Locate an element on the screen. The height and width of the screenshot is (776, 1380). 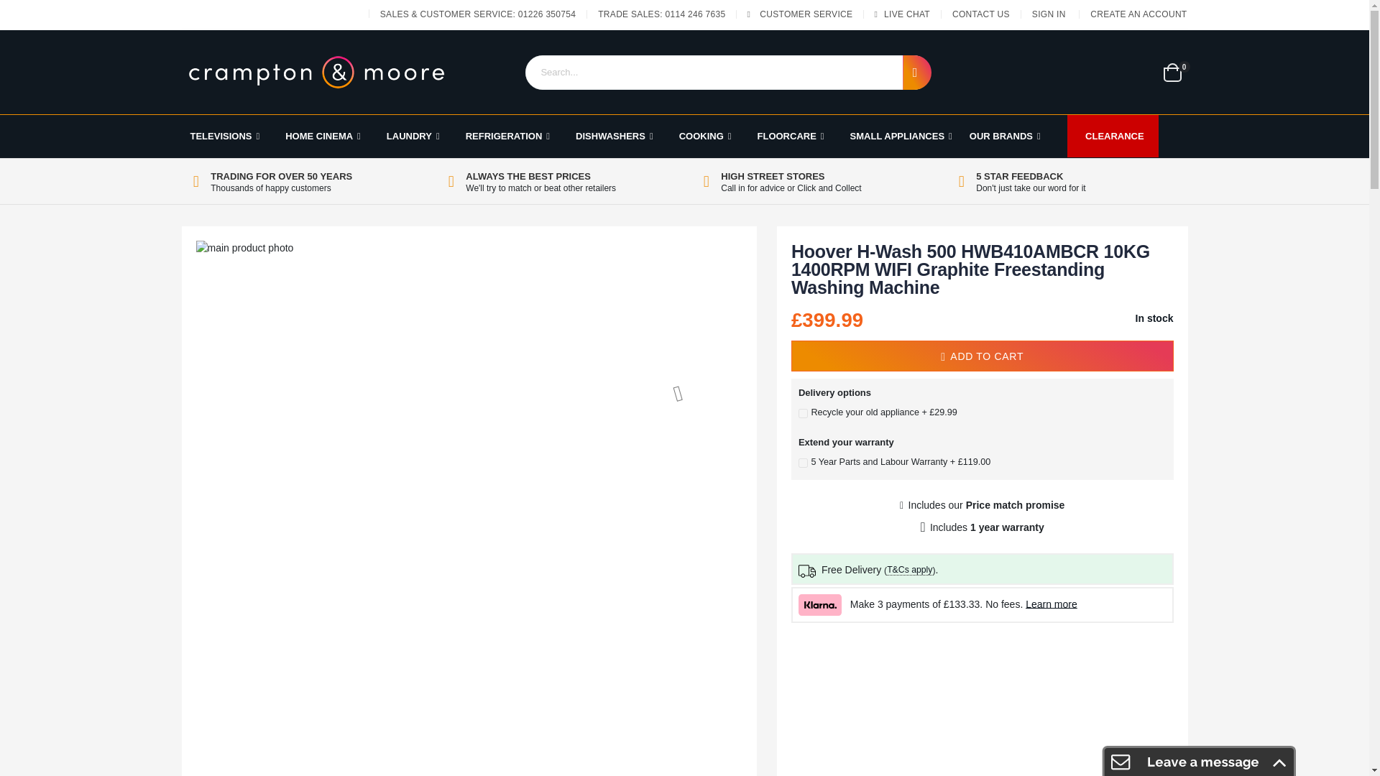
LIVE CHAT is located at coordinates (907, 14).